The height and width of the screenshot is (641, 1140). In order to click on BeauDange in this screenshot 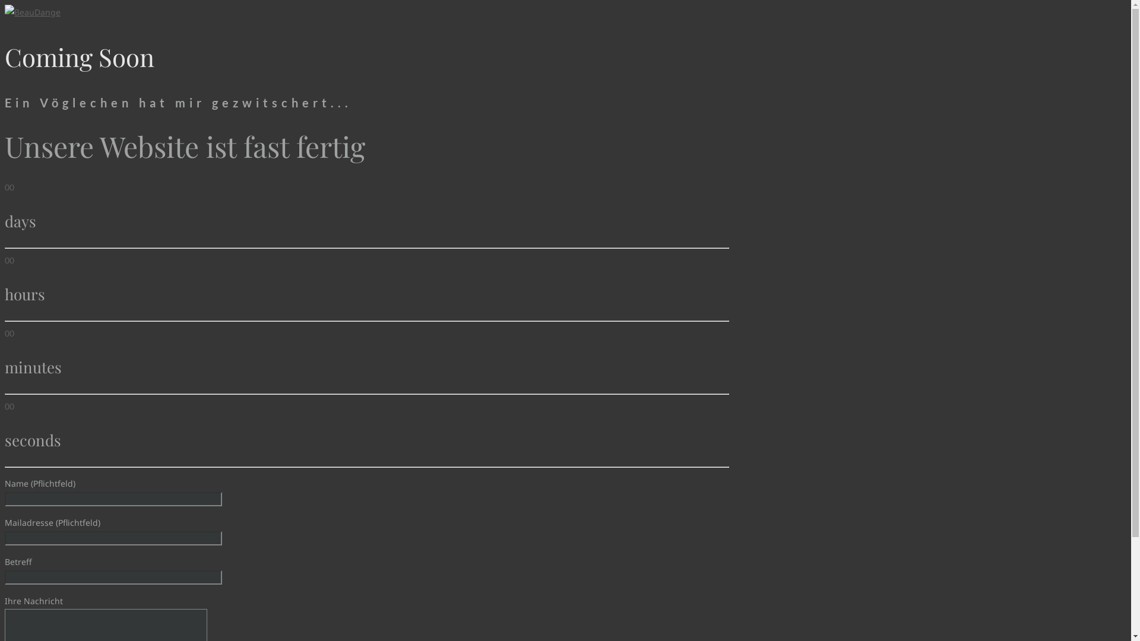, I will do `click(33, 12)`.